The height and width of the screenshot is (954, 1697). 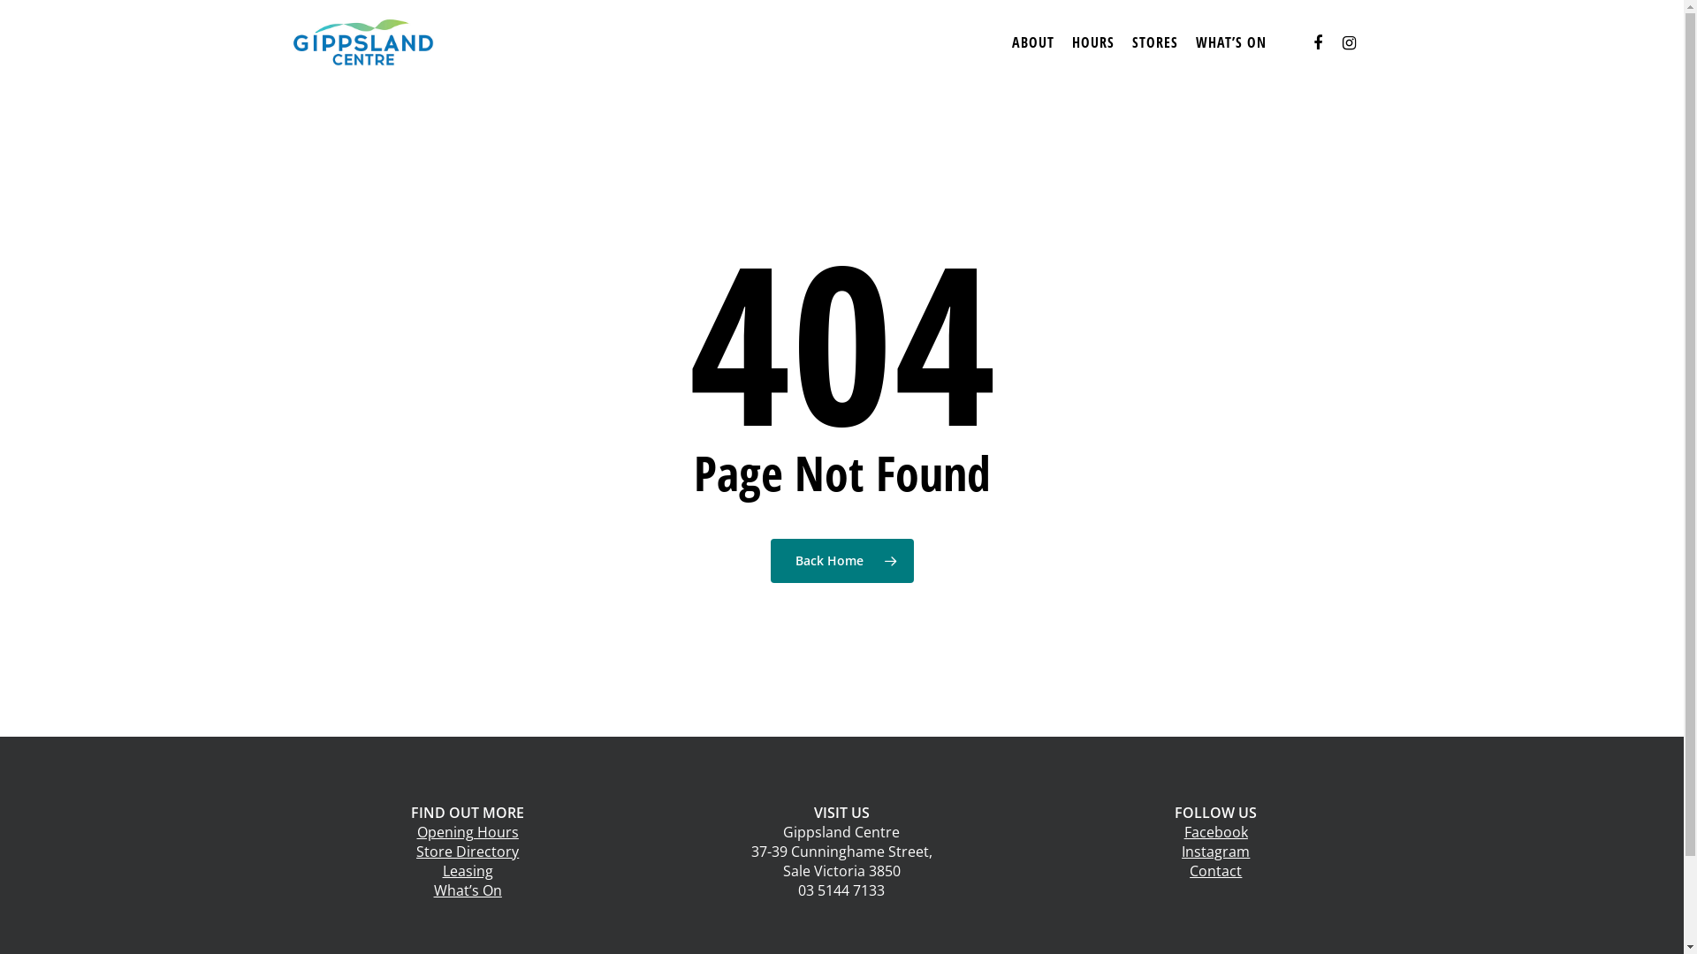 I want to click on Back Home, so click(x=842, y=561).